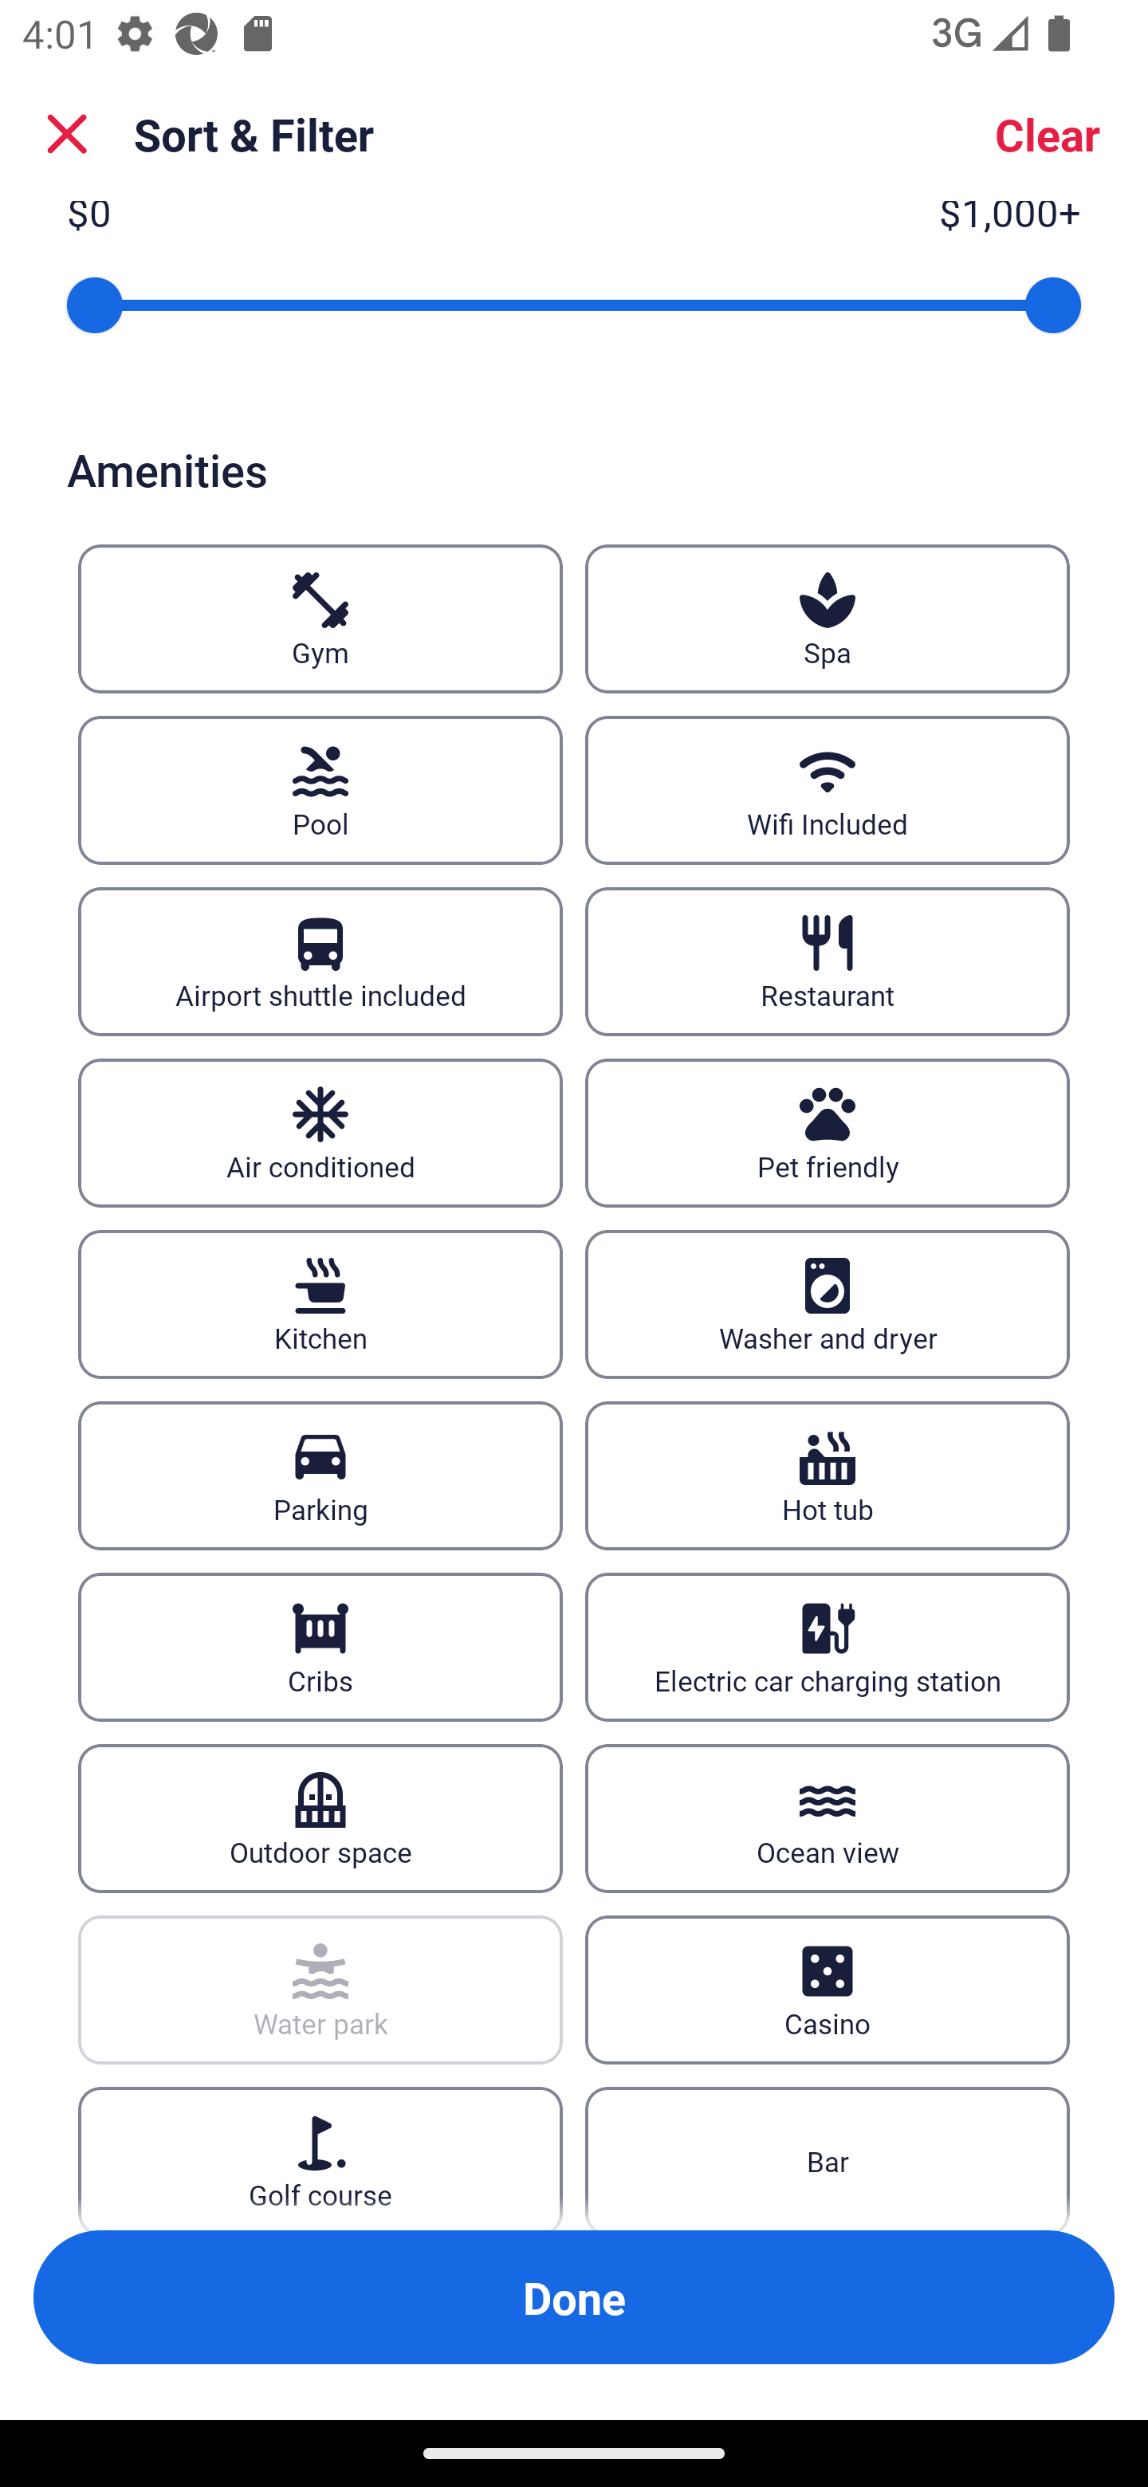 The image size is (1148, 2487). Describe the element at coordinates (574, 2297) in the screenshot. I see `Apply and close Sort and Filter Done` at that location.